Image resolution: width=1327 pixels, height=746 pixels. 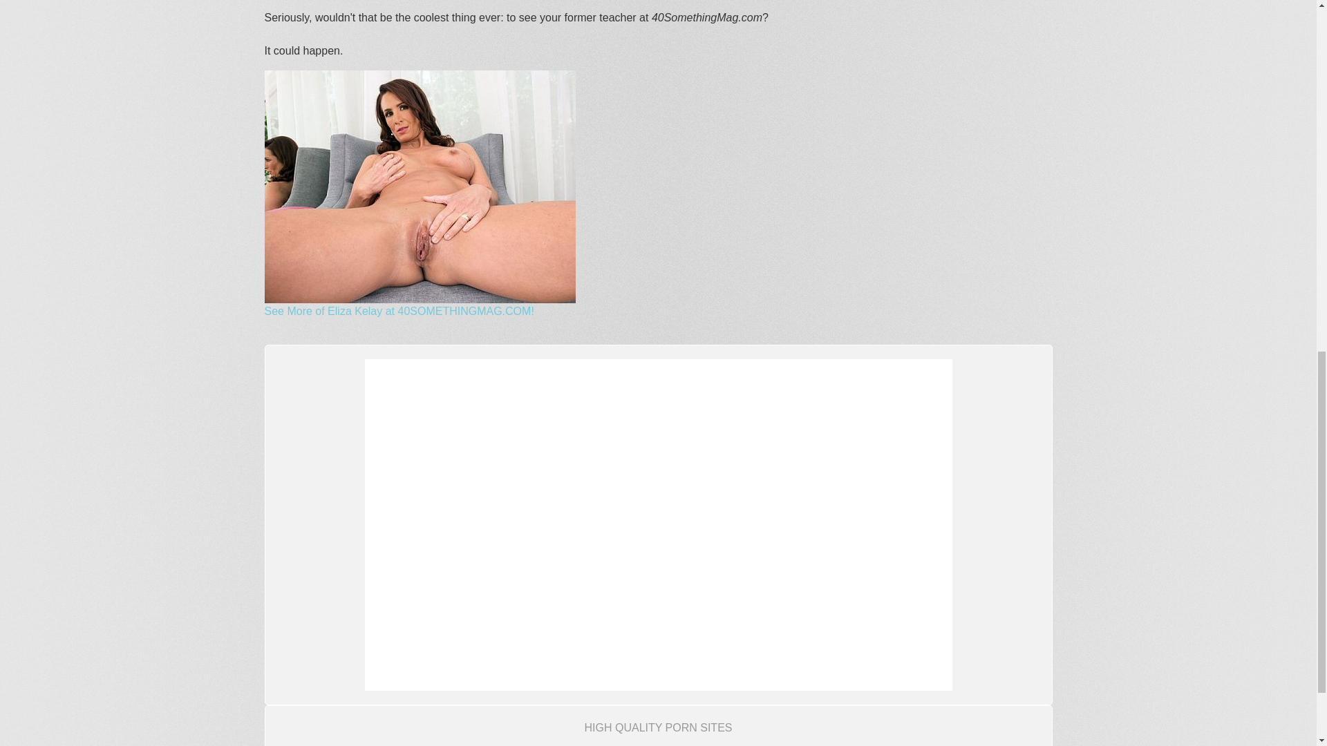 What do you see at coordinates (606, 745) in the screenshot?
I see `Home of Natual 34DD Babe Nikki Sims` at bounding box center [606, 745].